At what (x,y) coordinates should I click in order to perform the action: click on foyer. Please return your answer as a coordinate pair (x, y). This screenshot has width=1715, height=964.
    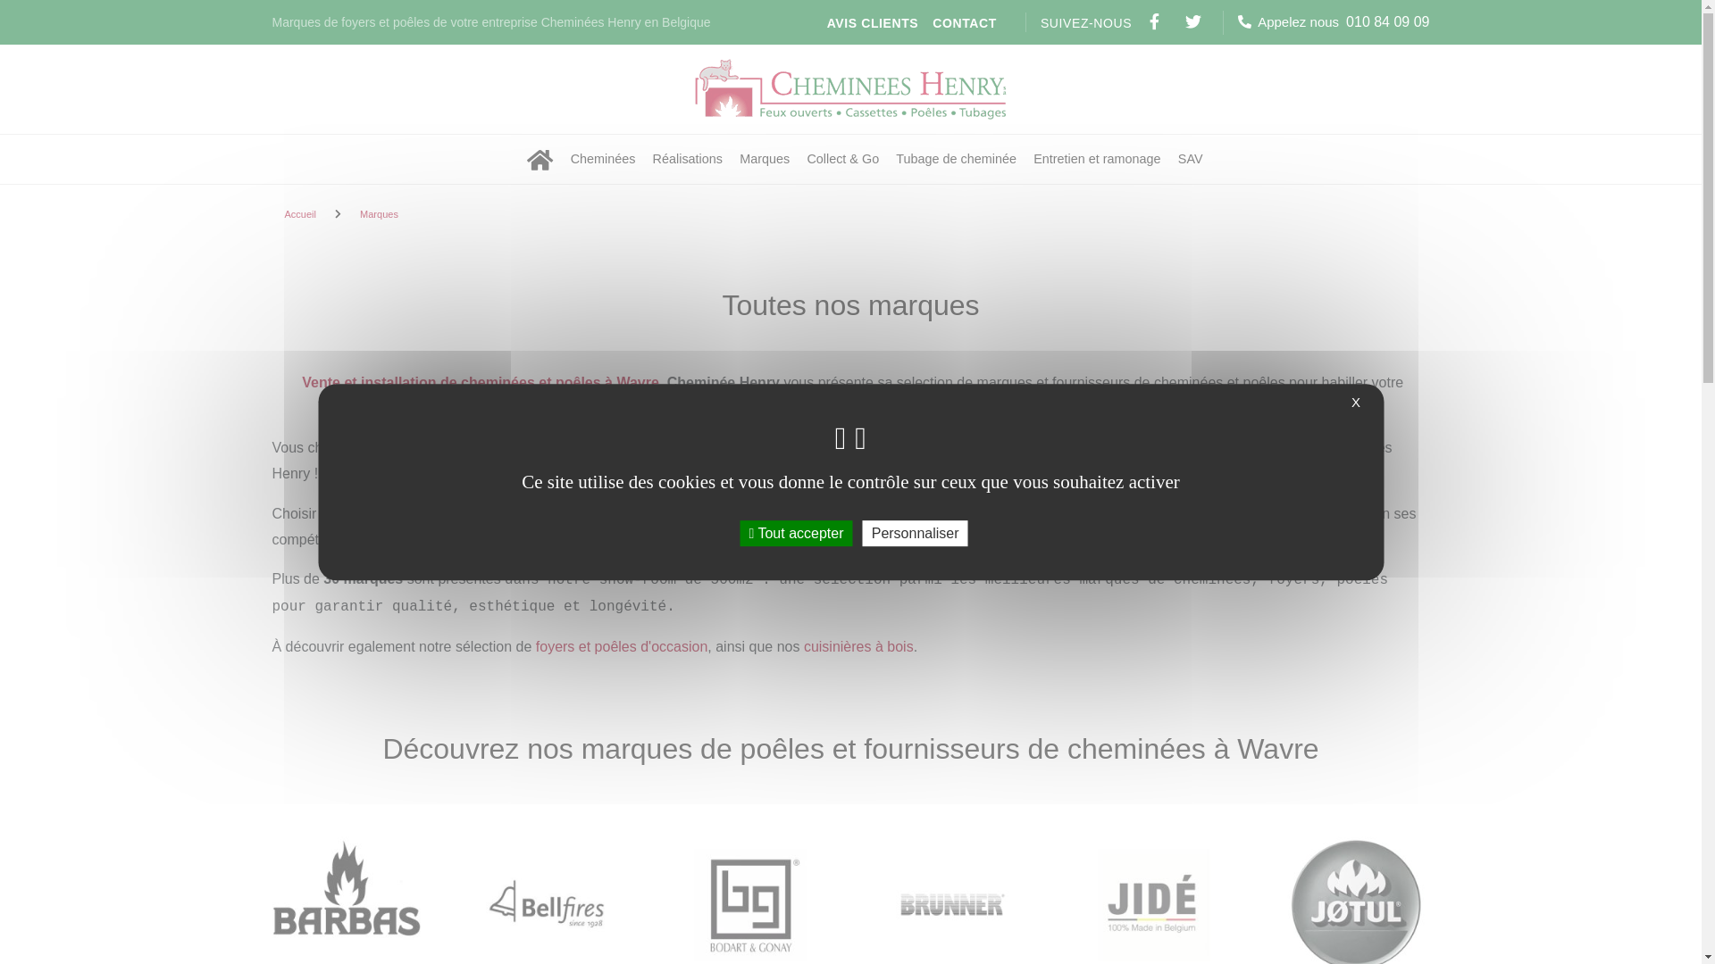
    Looking at the image, I should click on (729, 448).